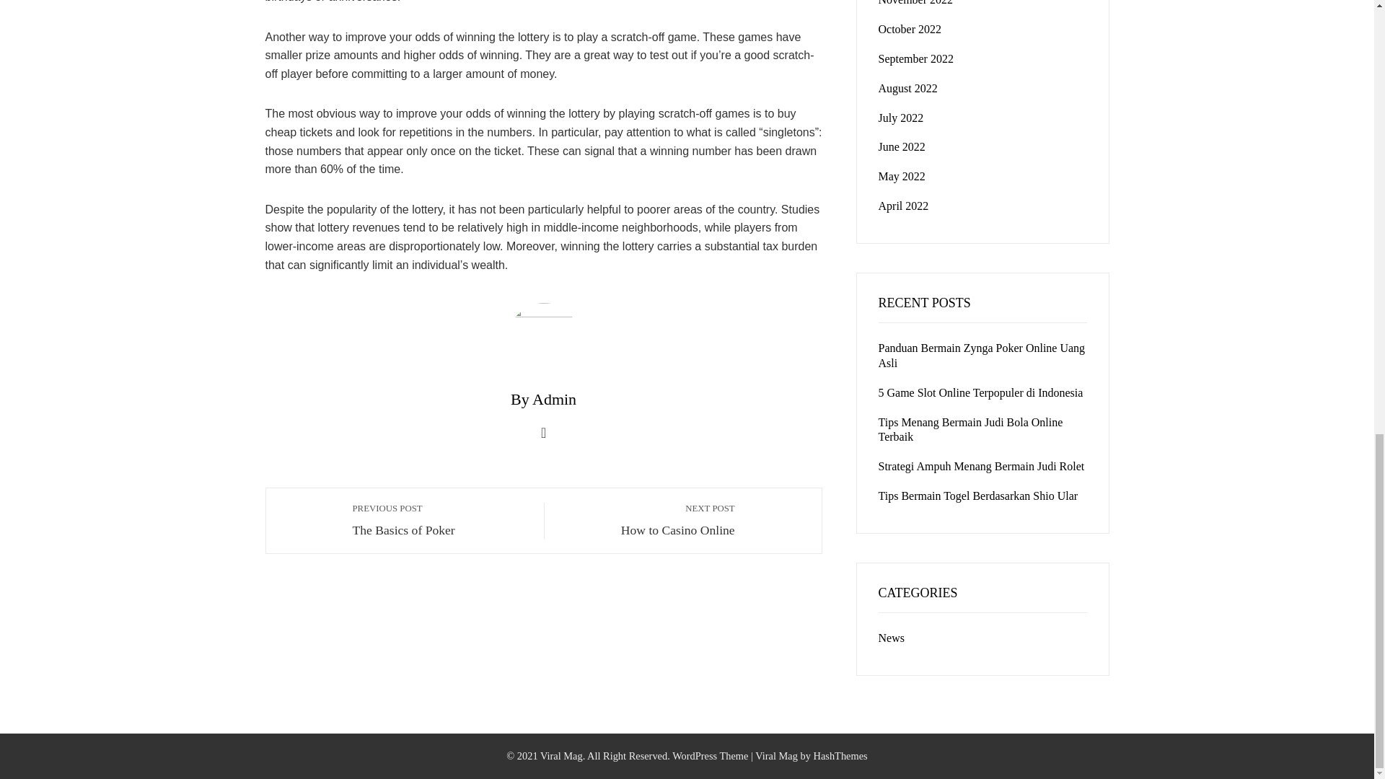  Describe the element at coordinates (647, 519) in the screenshot. I see `October 2022` at that location.